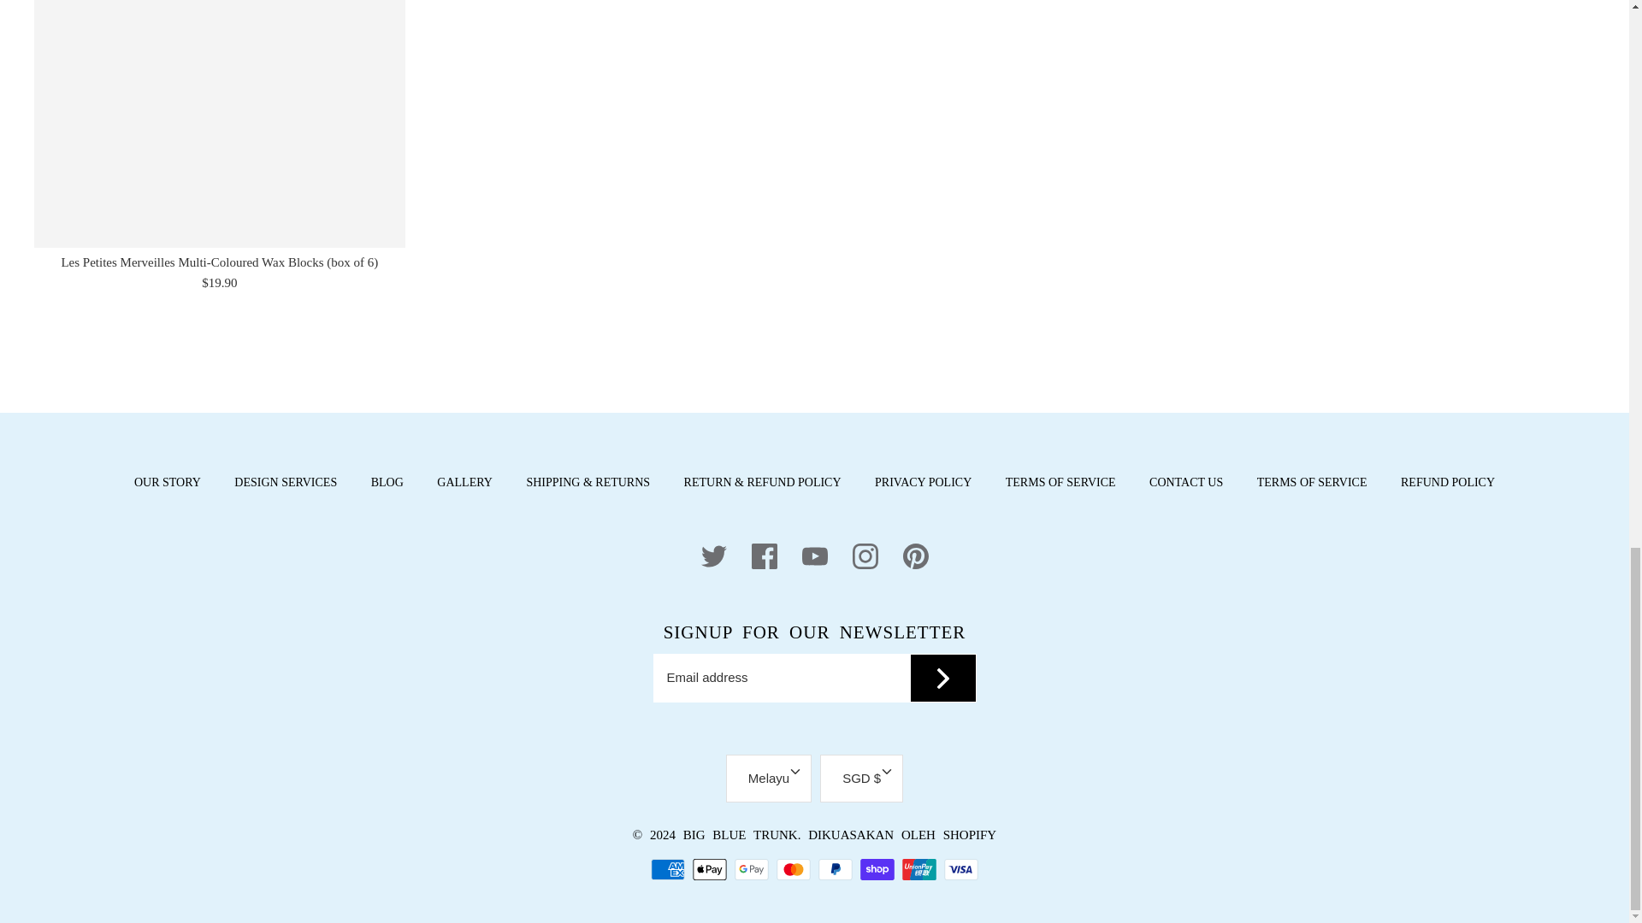  What do you see at coordinates (713, 556) in the screenshot?
I see `TWITTER` at bounding box center [713, 556].